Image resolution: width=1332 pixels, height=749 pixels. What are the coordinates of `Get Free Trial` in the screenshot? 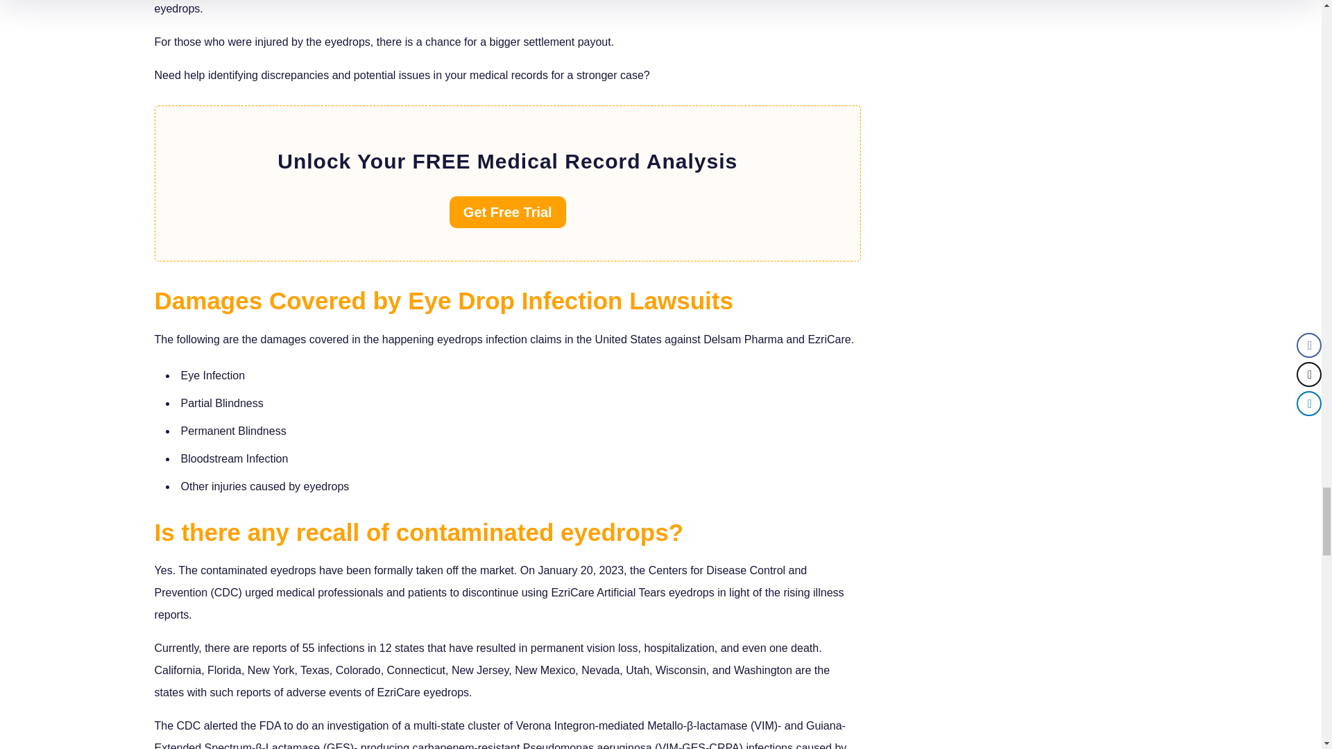 It's located at (508, 212).